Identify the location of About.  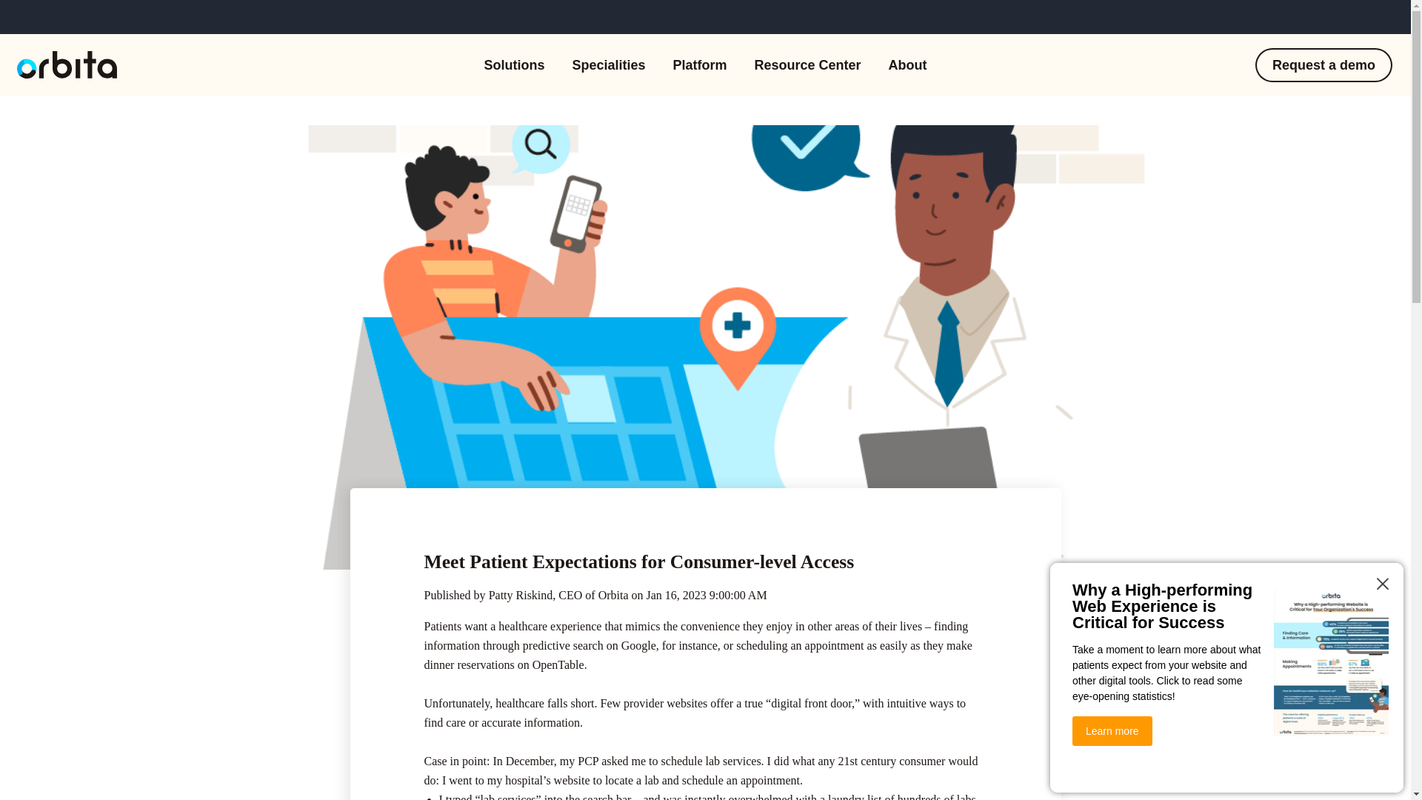
(908, 64).